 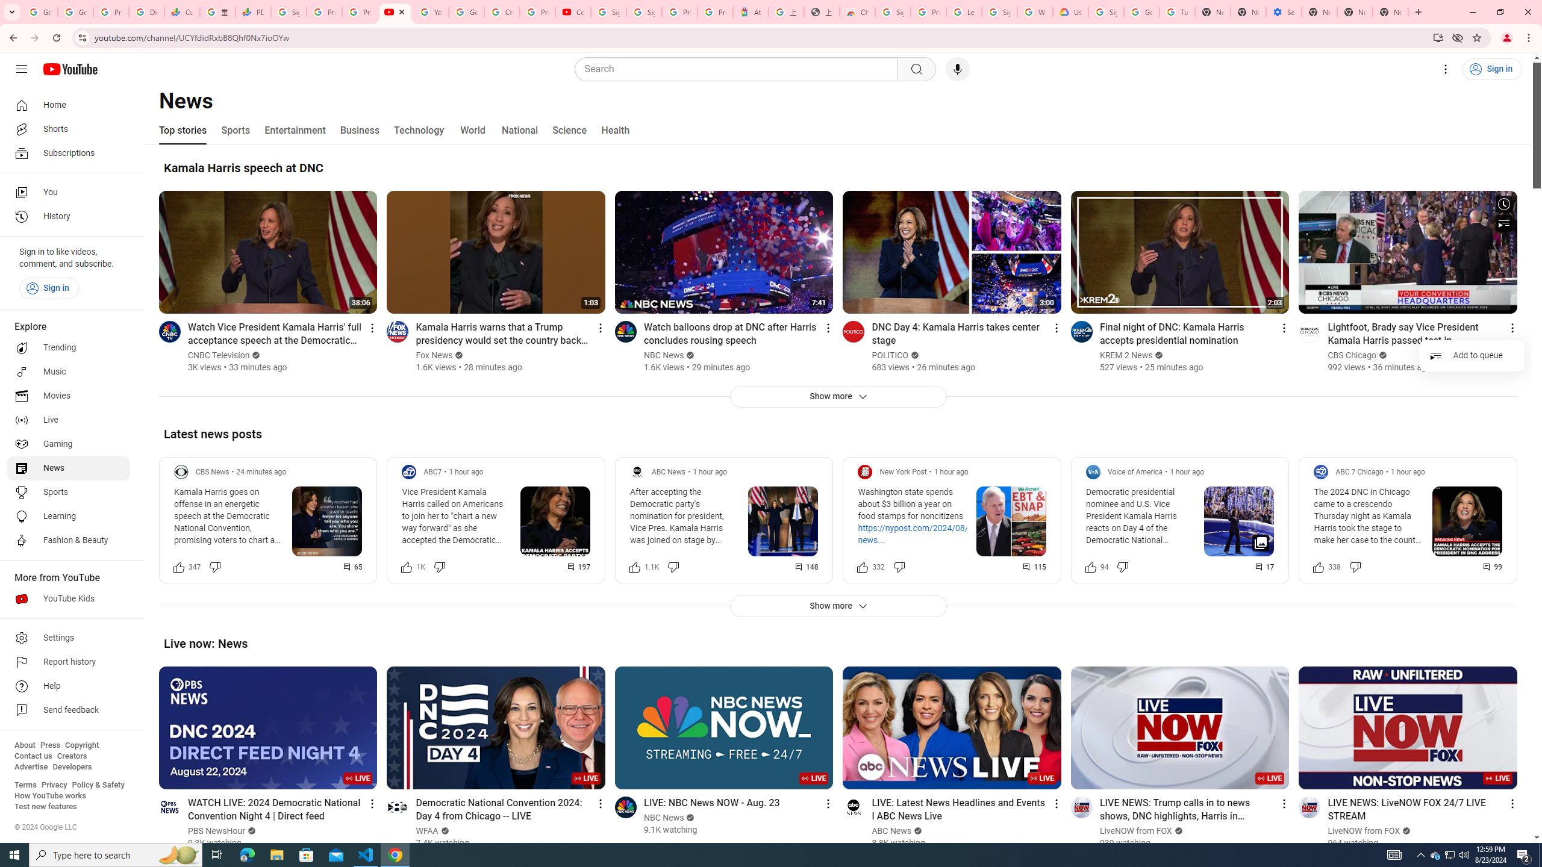 What do you see at coordinates (1309, 807) in the screenshot?
I see `Go to channel` at bounding box center [1309, 807].